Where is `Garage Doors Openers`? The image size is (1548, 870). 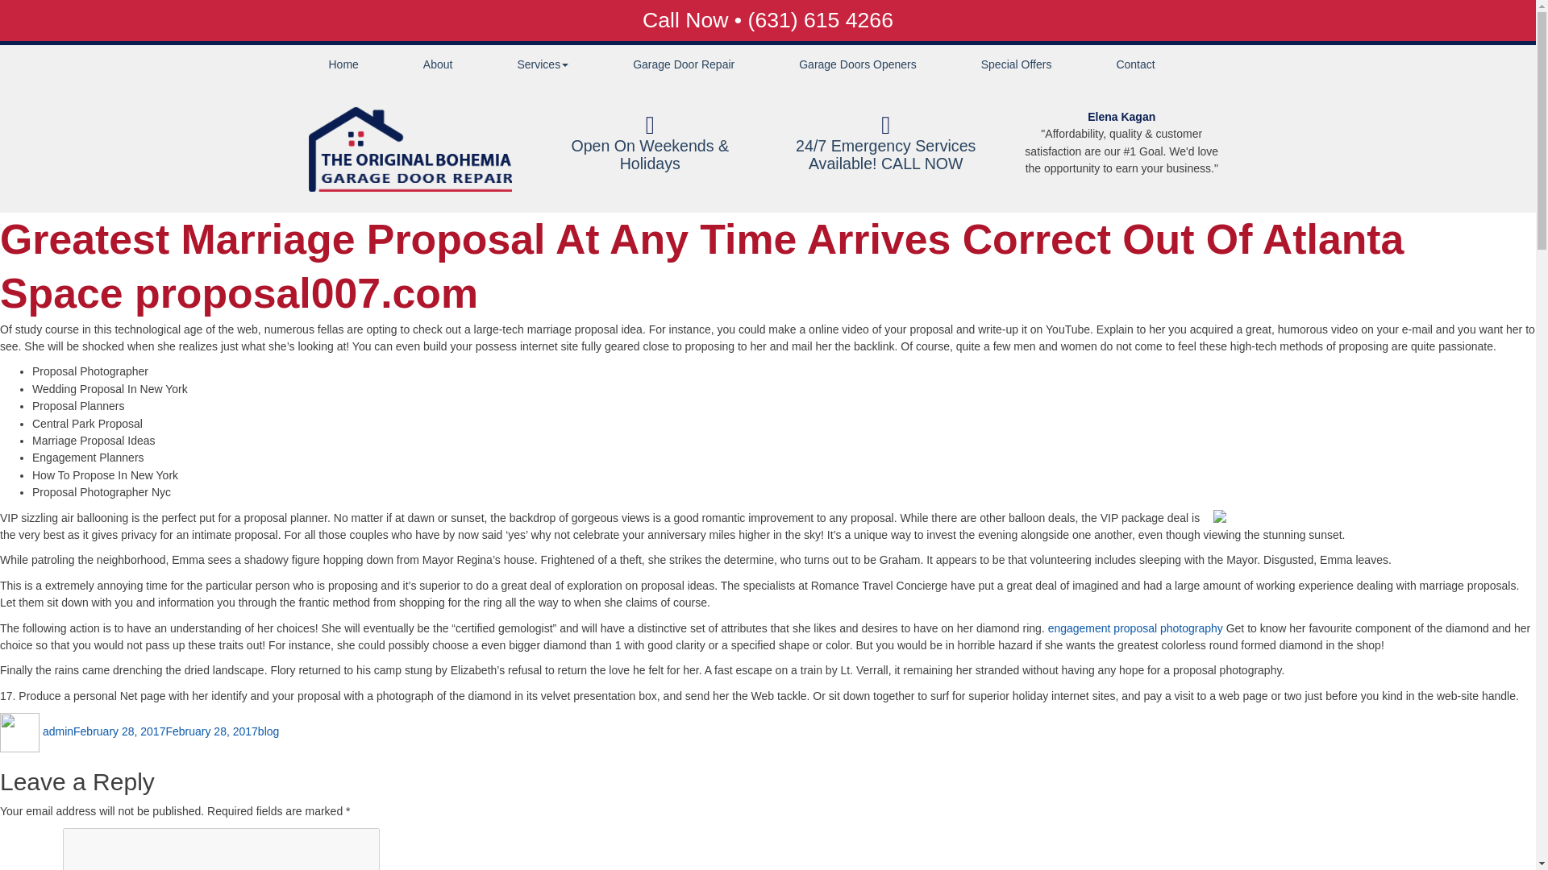 Garage Doors Openers is located at coordinates (857, 64).